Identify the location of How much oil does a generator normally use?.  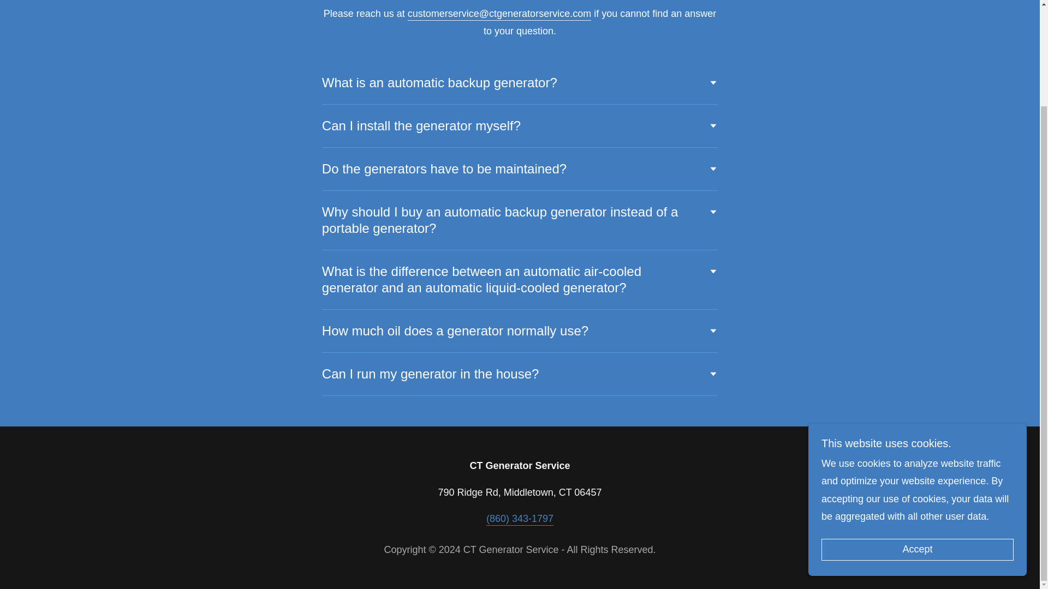
(520, 330).